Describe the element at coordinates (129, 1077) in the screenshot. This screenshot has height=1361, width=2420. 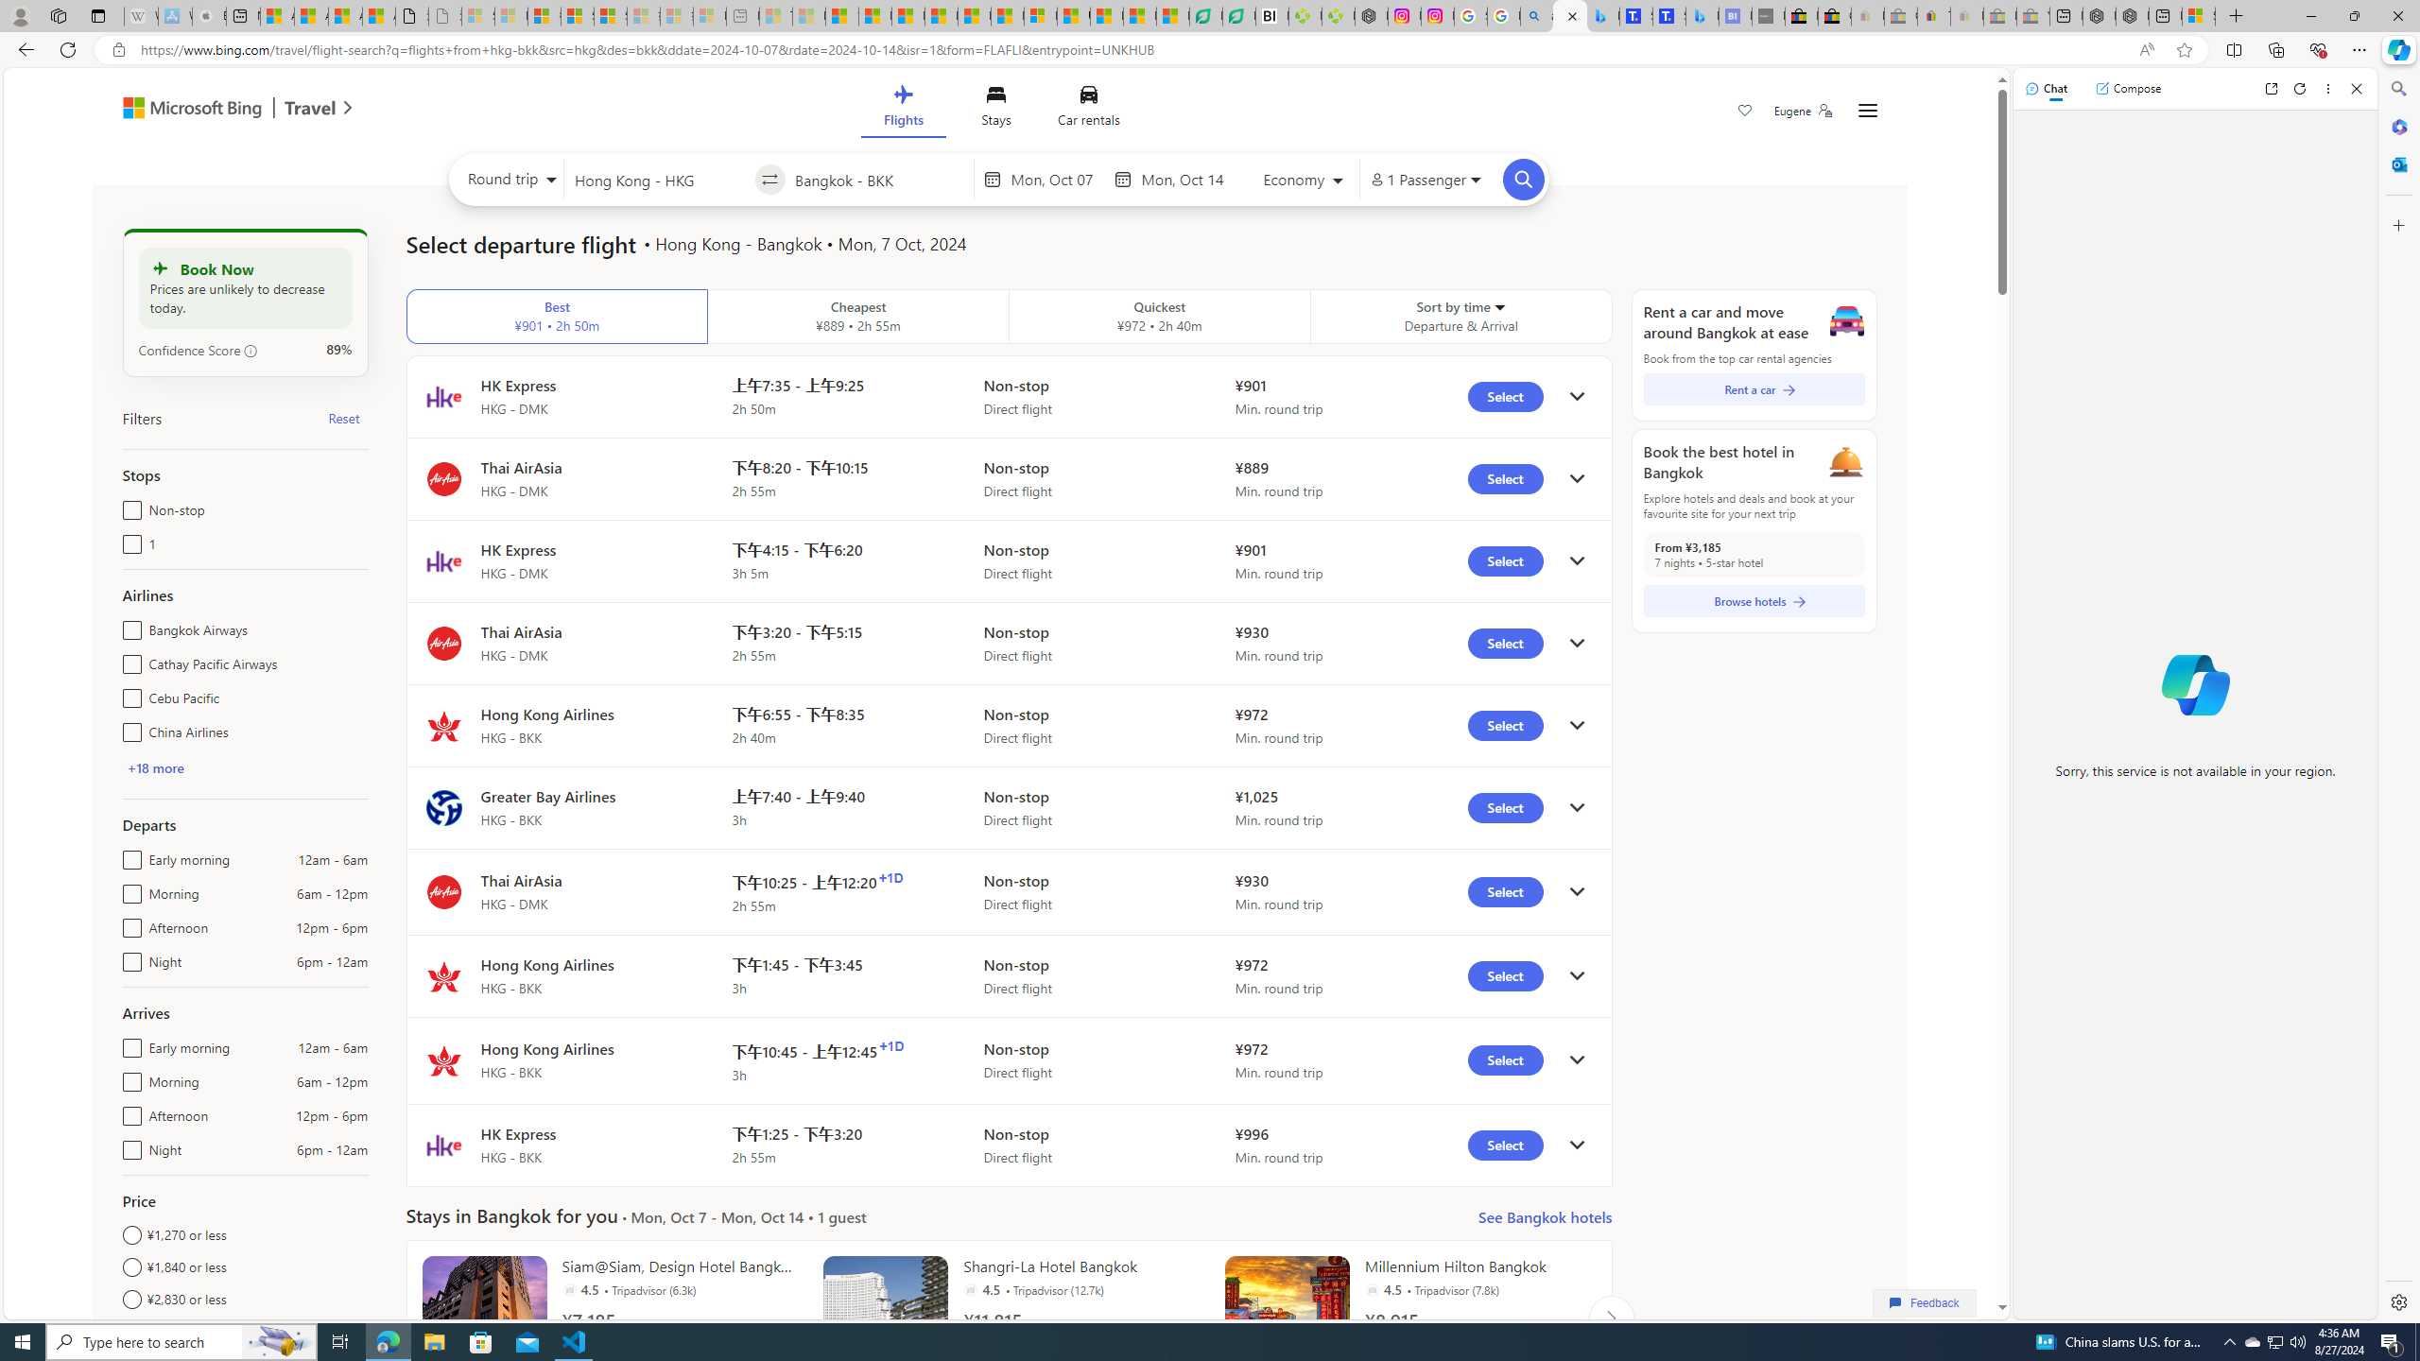
I see `Morning6am - 12pm` at that location.